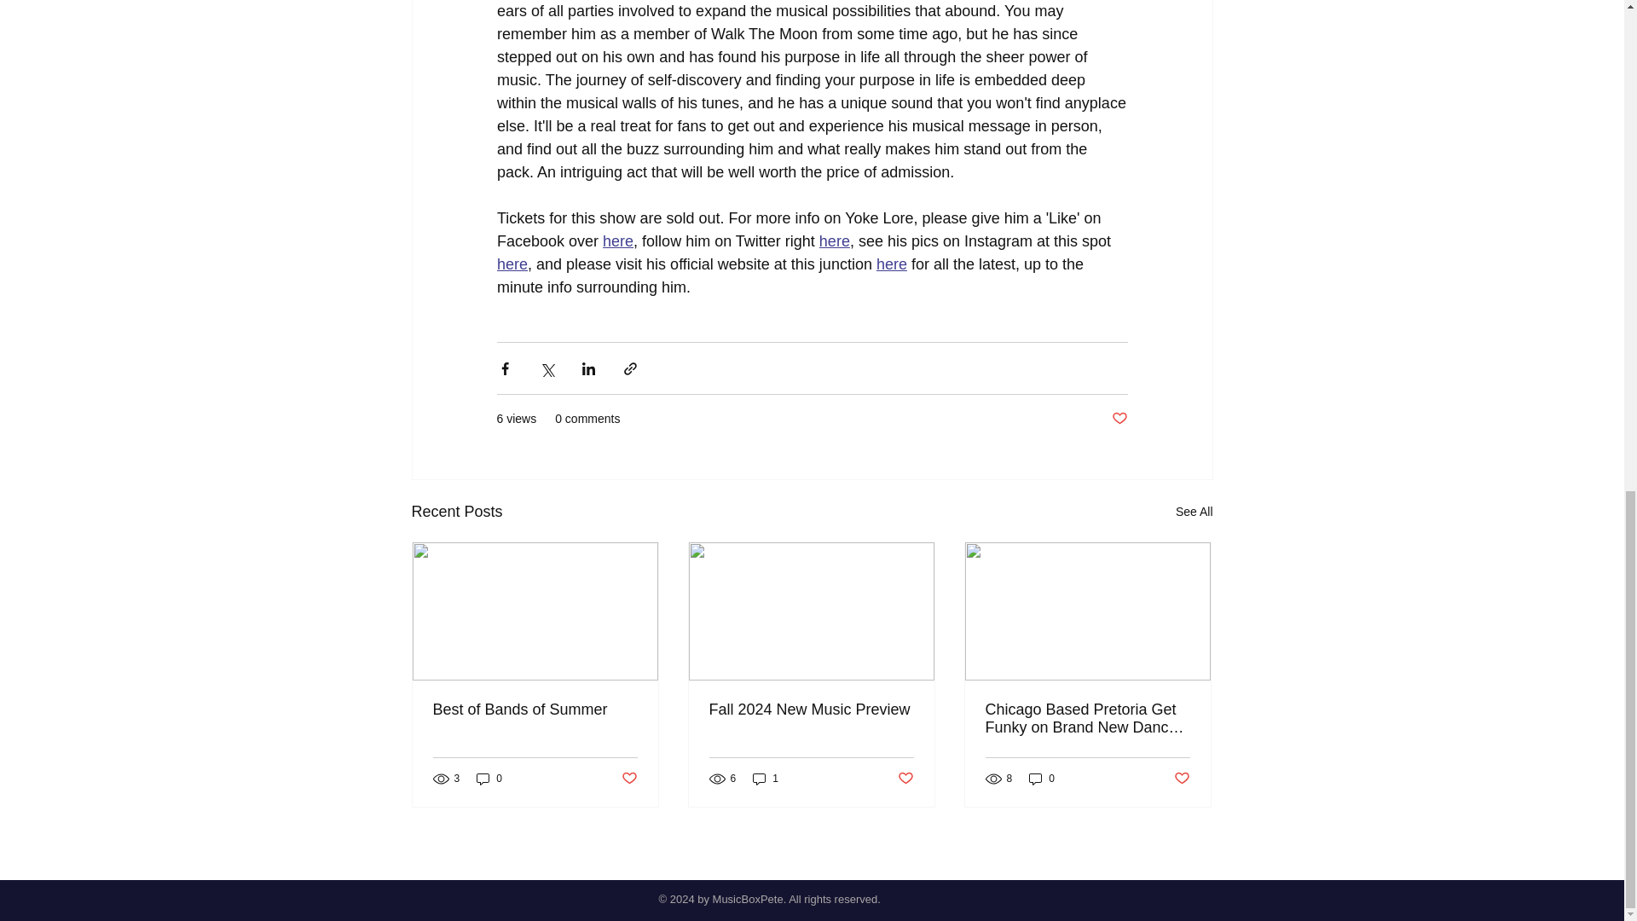  Describe the element at coordinates (834, 240) in the screenshot. I see `here` at that location.